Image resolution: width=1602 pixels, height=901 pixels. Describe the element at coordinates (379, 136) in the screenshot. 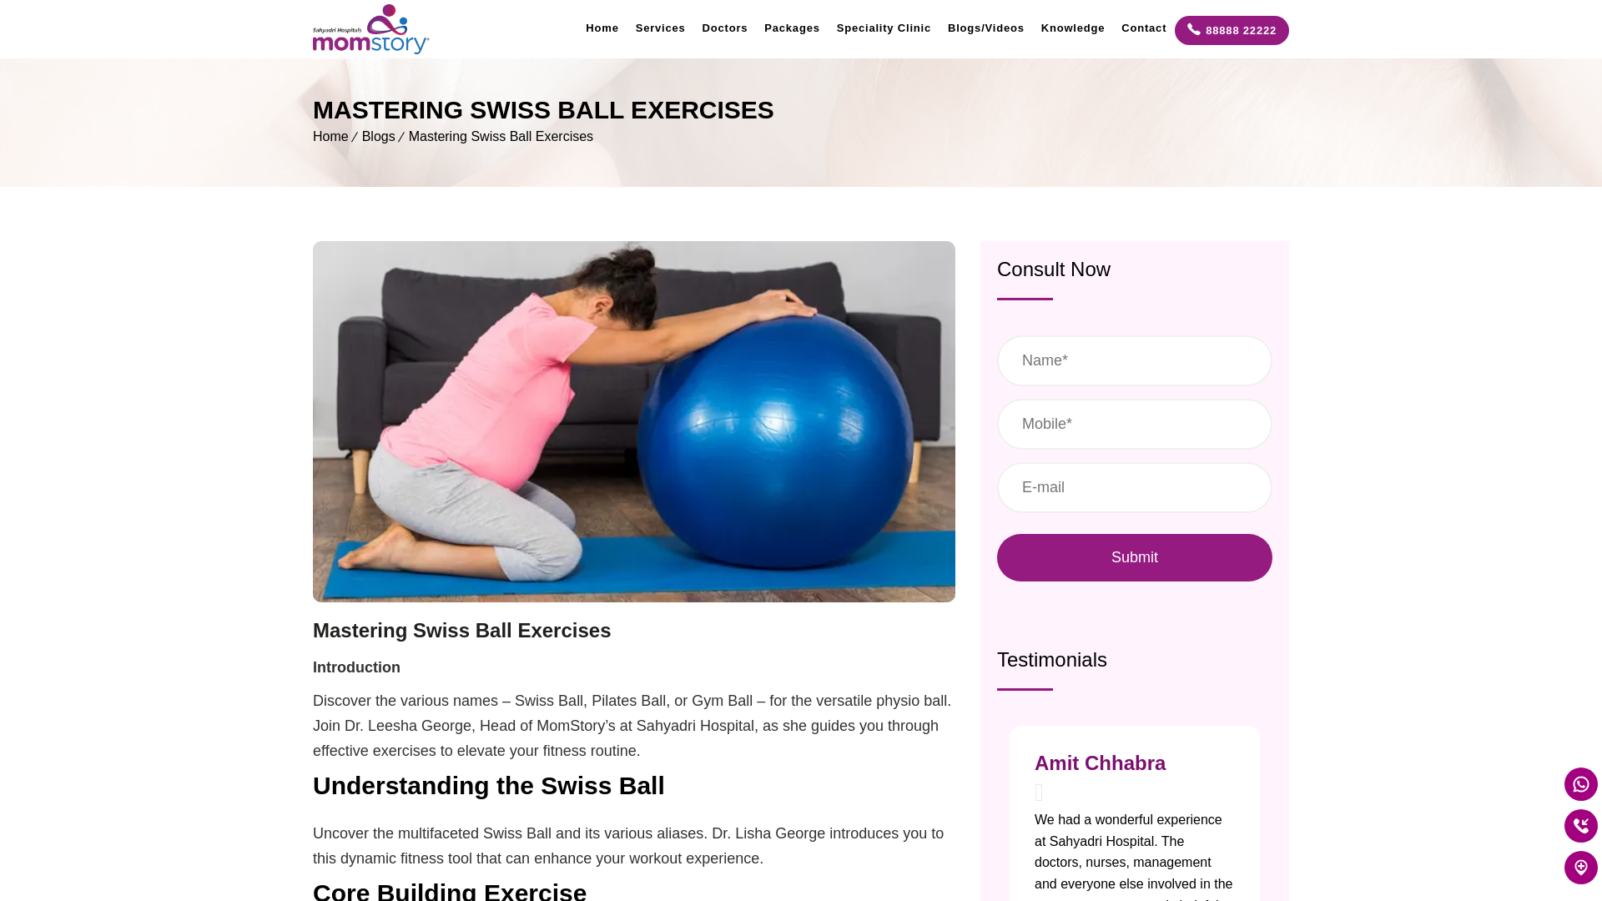

I see `Blogs` at that location.